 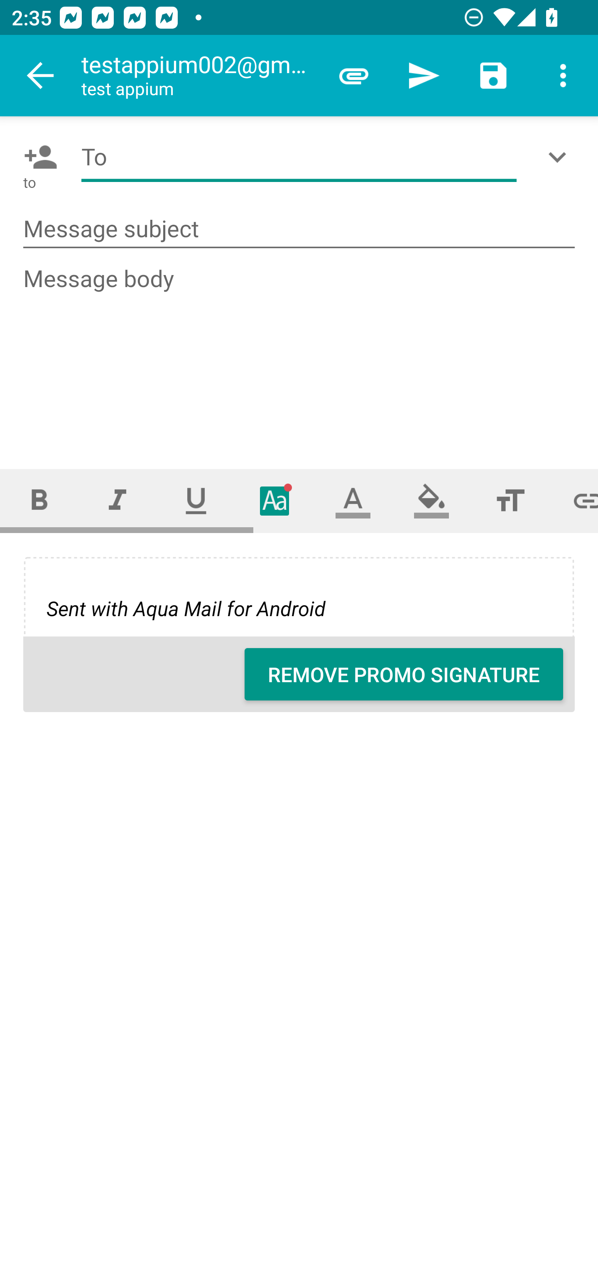 I want to click on More options, so click(x=563, y=76).